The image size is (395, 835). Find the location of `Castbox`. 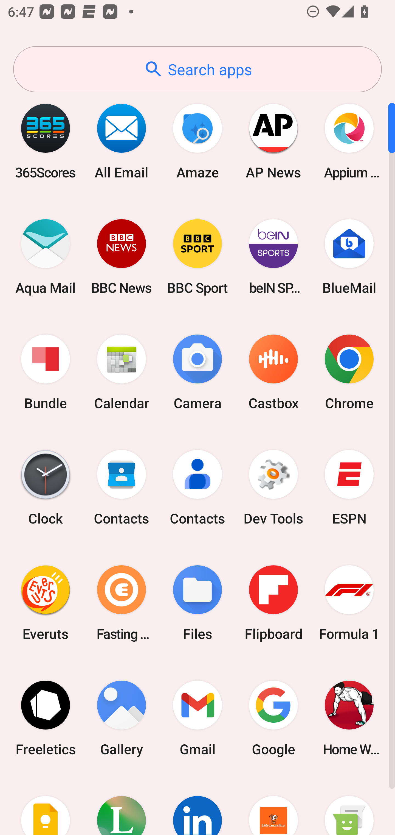

Castbox is located at coordinates (273, 372).